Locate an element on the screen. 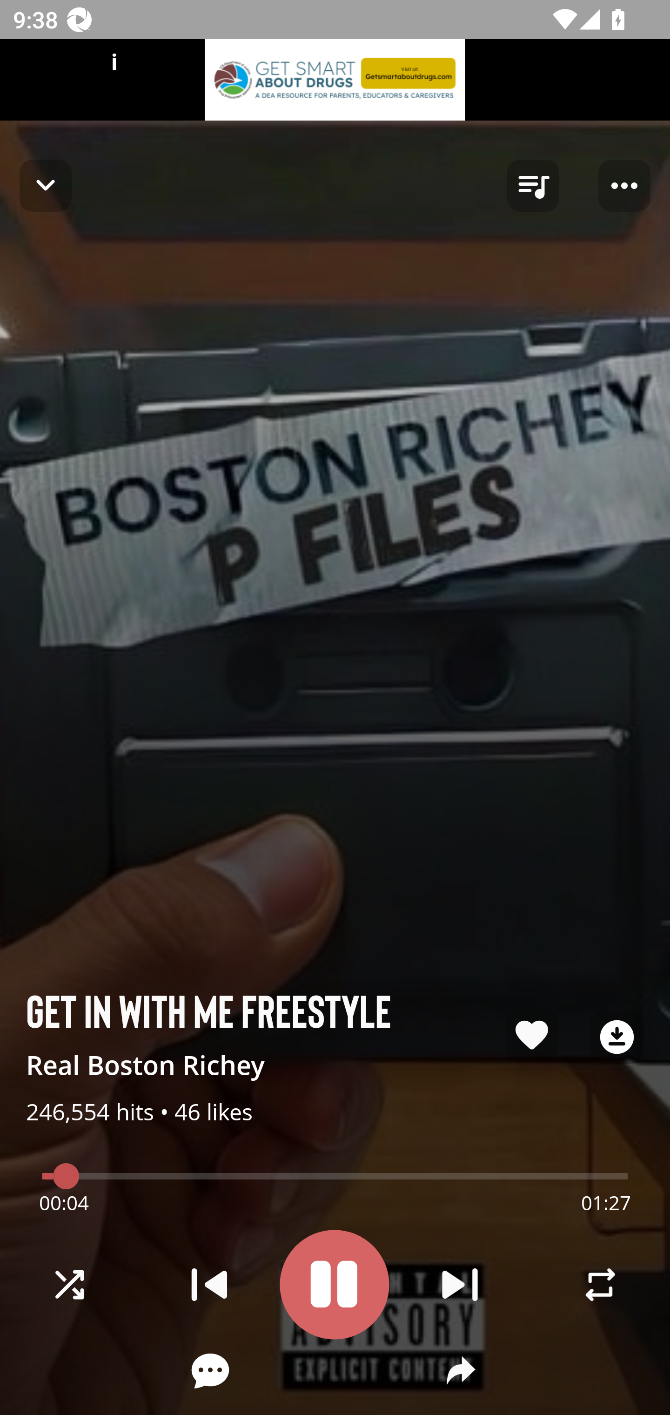  Navigate up is located at coordinates (46, 185).